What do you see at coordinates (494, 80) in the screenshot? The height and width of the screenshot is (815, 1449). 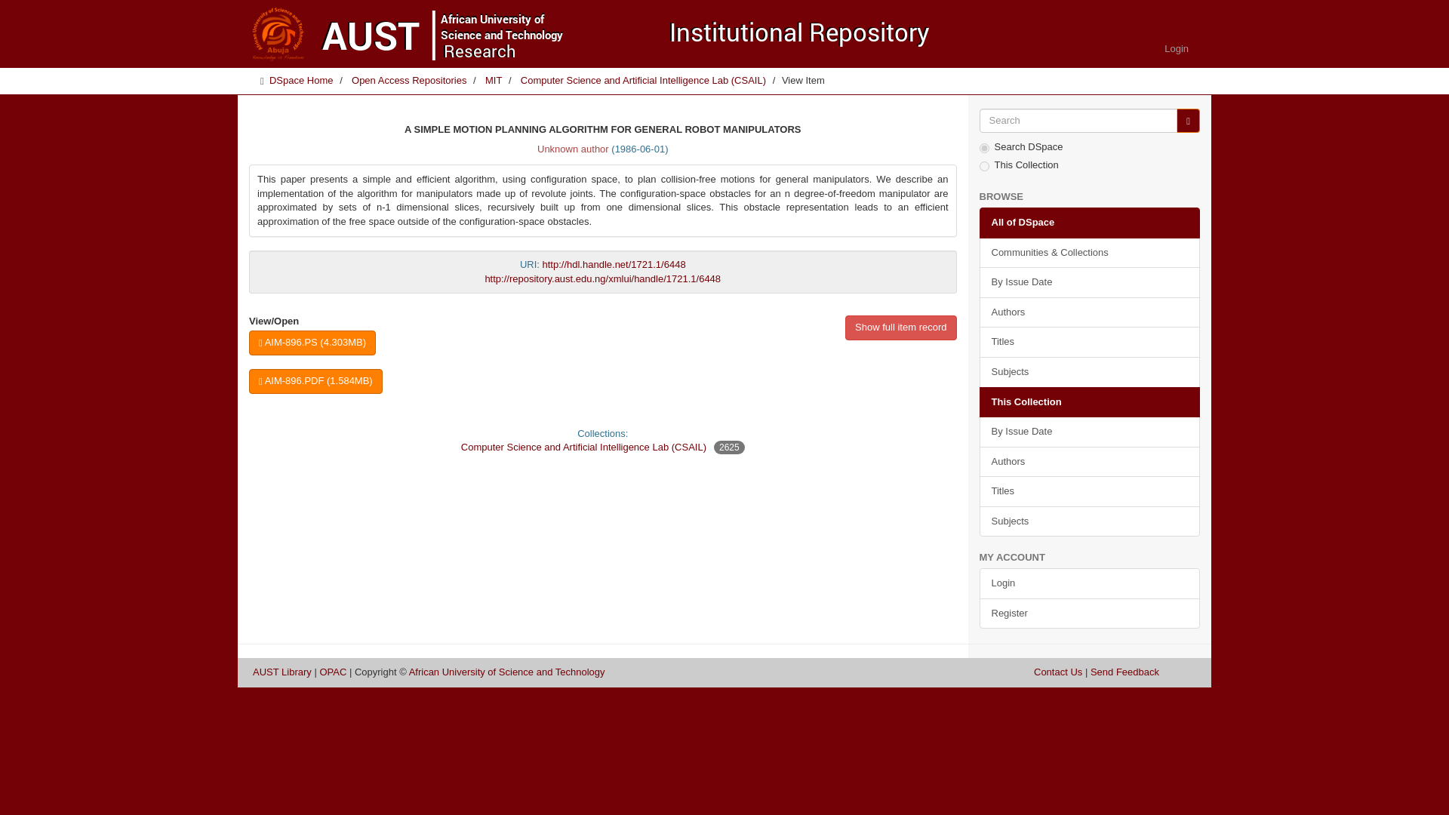 I see `MIT` at bounding box center [494, 80].